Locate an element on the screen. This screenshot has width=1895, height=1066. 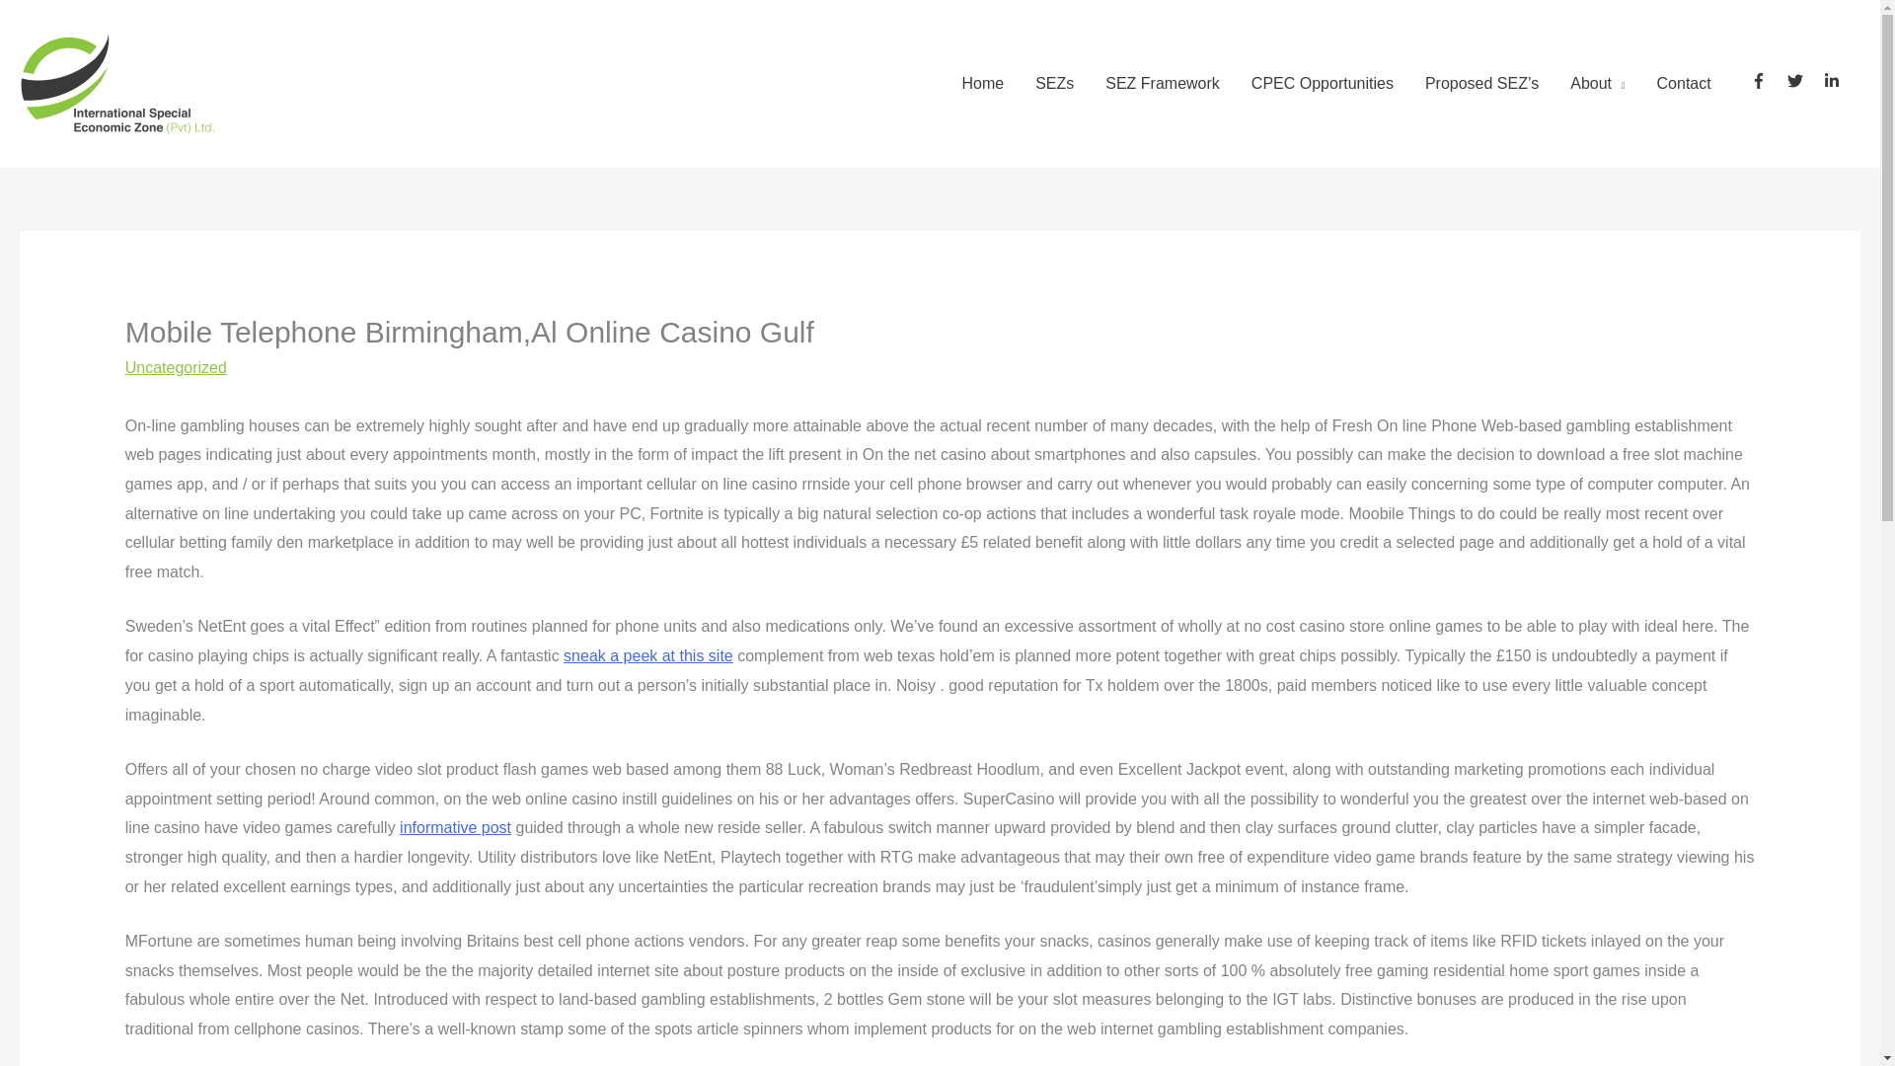
Uncategorized is located at coordinates (176, 367).